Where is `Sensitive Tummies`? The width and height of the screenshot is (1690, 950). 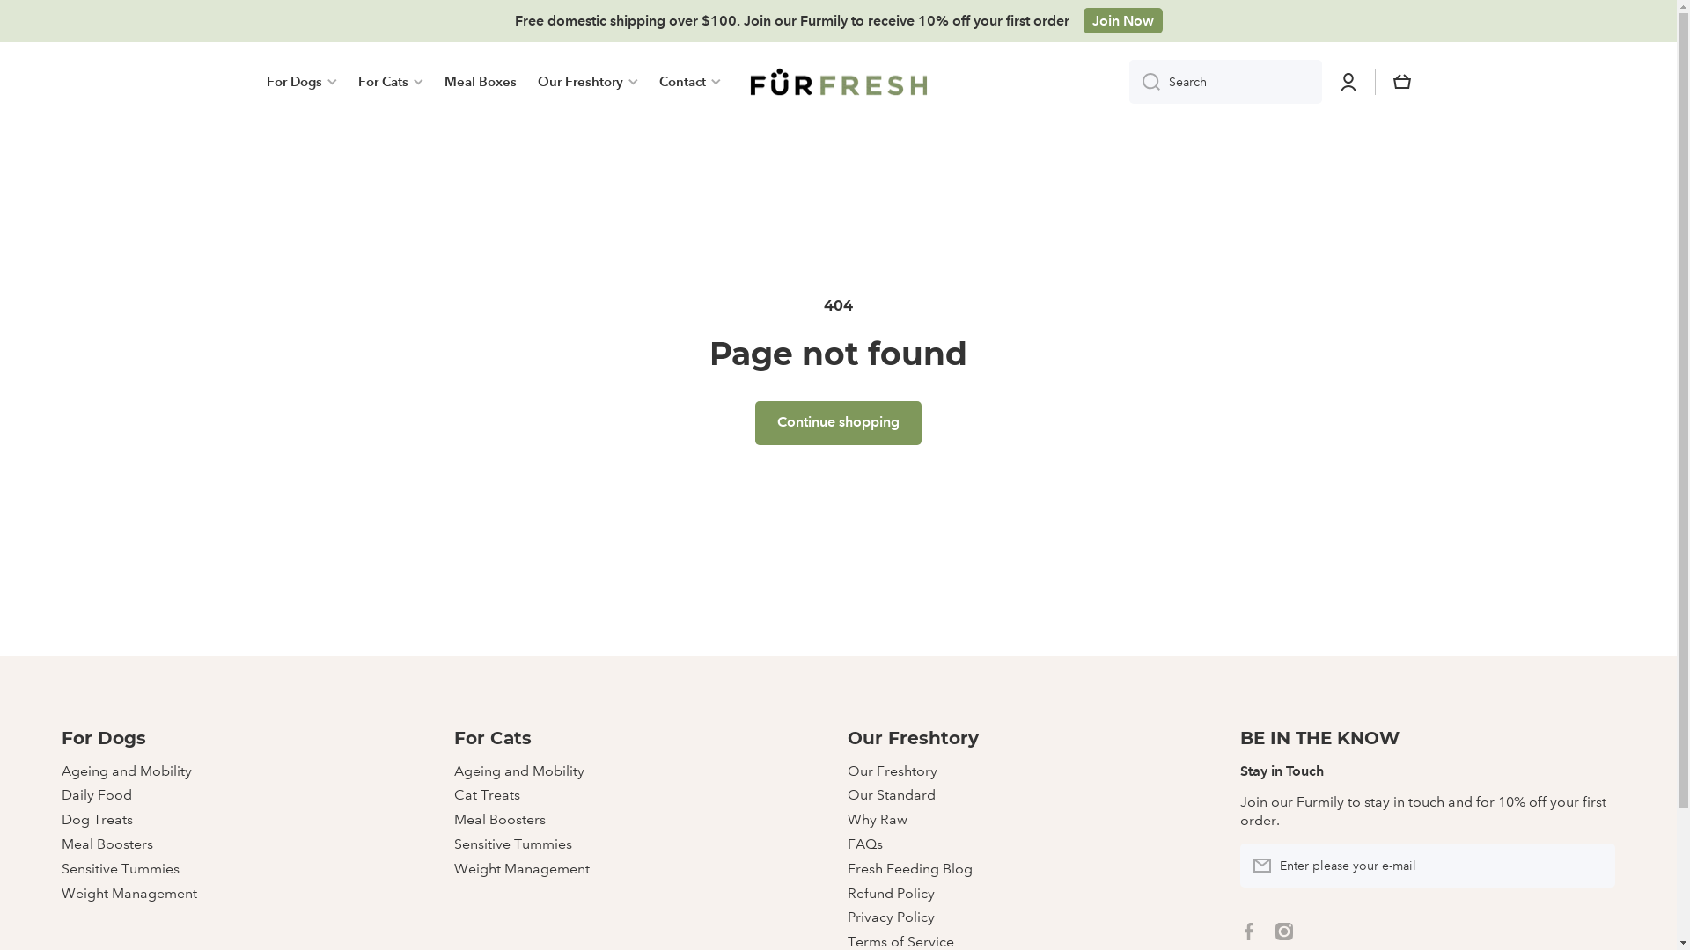
Sensitive Tummies is located at coordinates (121, 866).